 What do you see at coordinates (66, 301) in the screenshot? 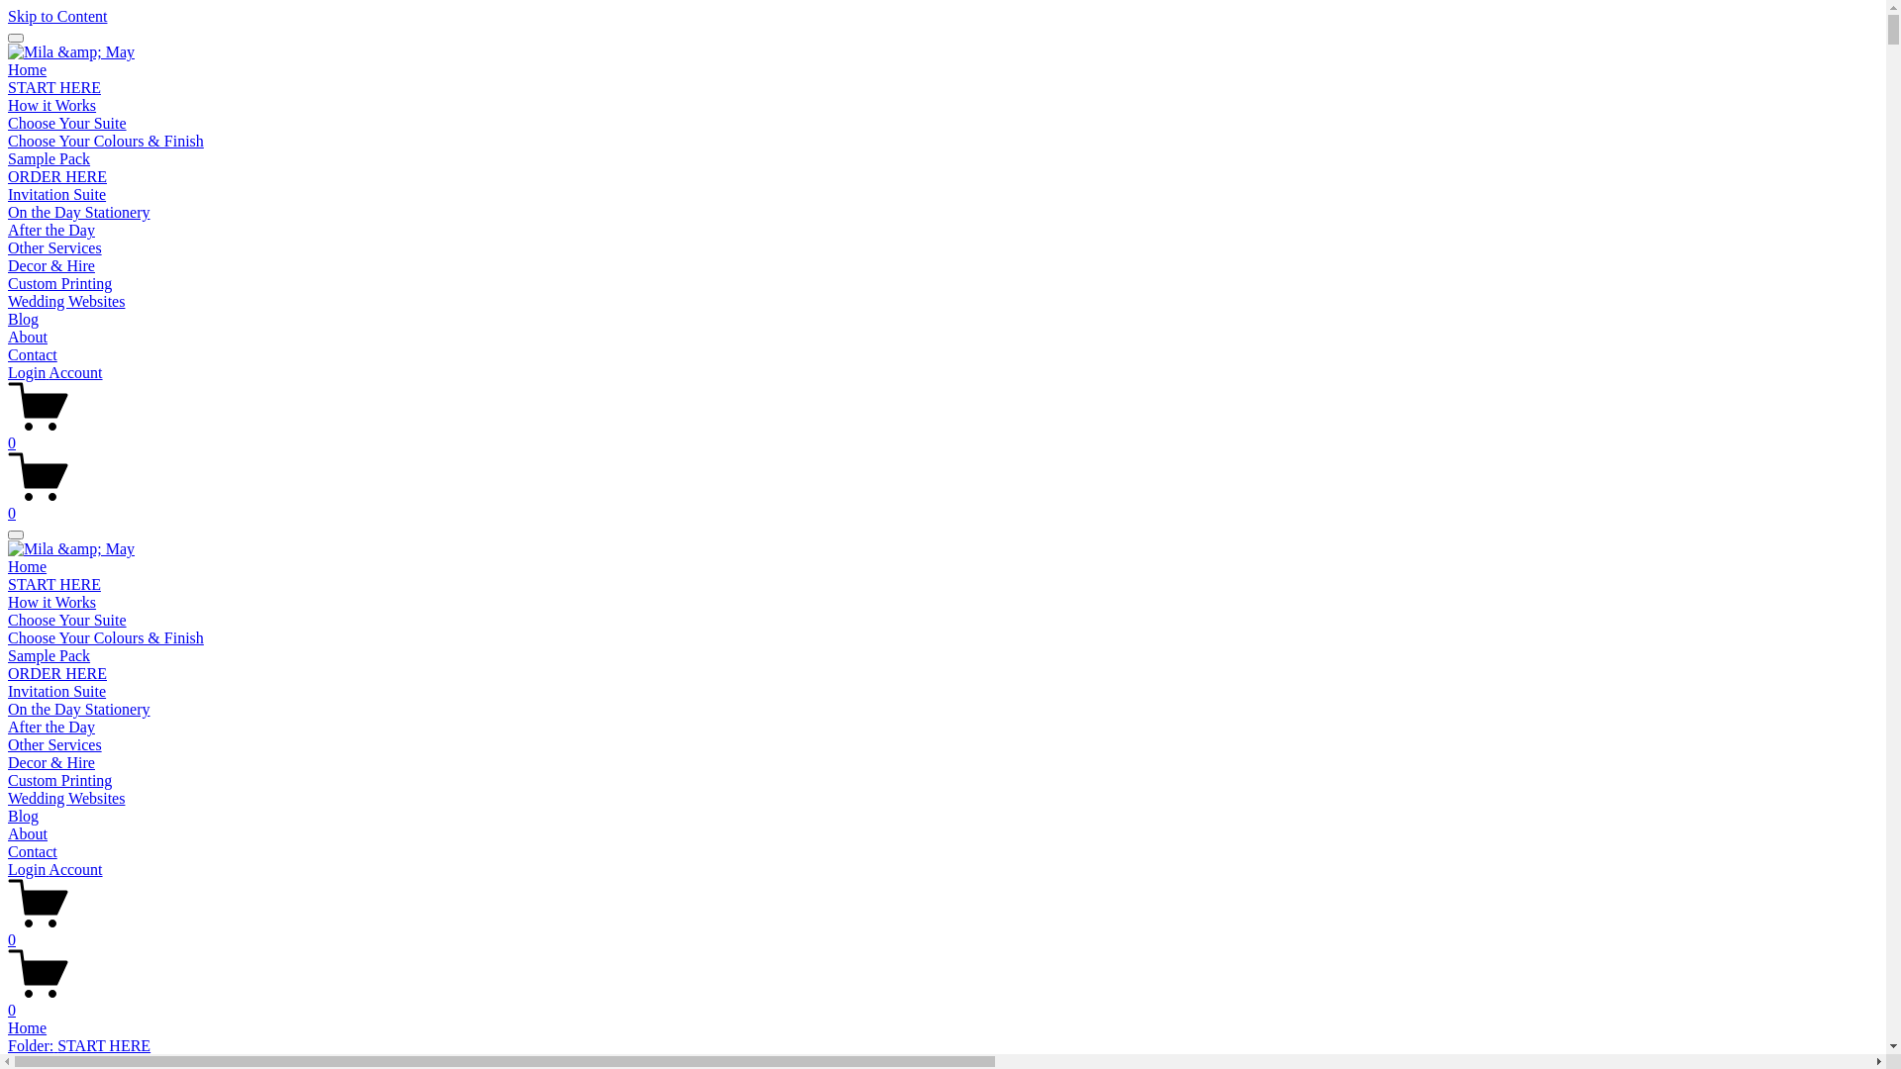
I see `Wedding Websites` at bounding box center [66, 301].